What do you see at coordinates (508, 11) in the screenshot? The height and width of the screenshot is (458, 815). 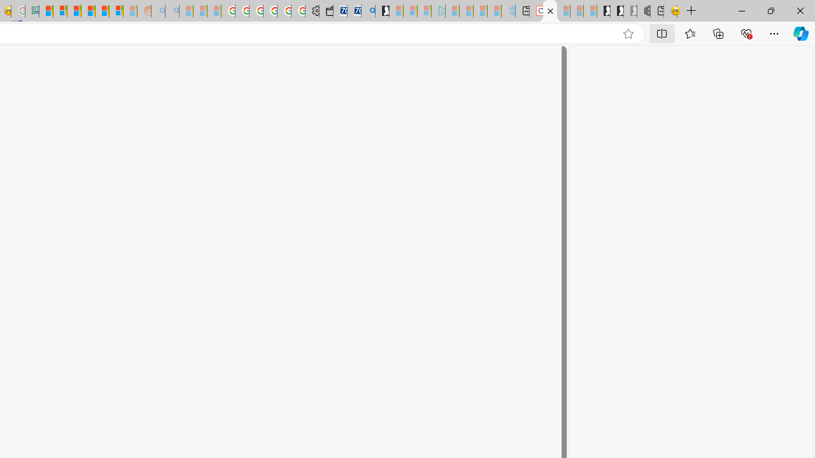 I see `Home | Sky Blue Bikes - Sky Blue Bikes - Sleeping` at bounding box center [508, 11].